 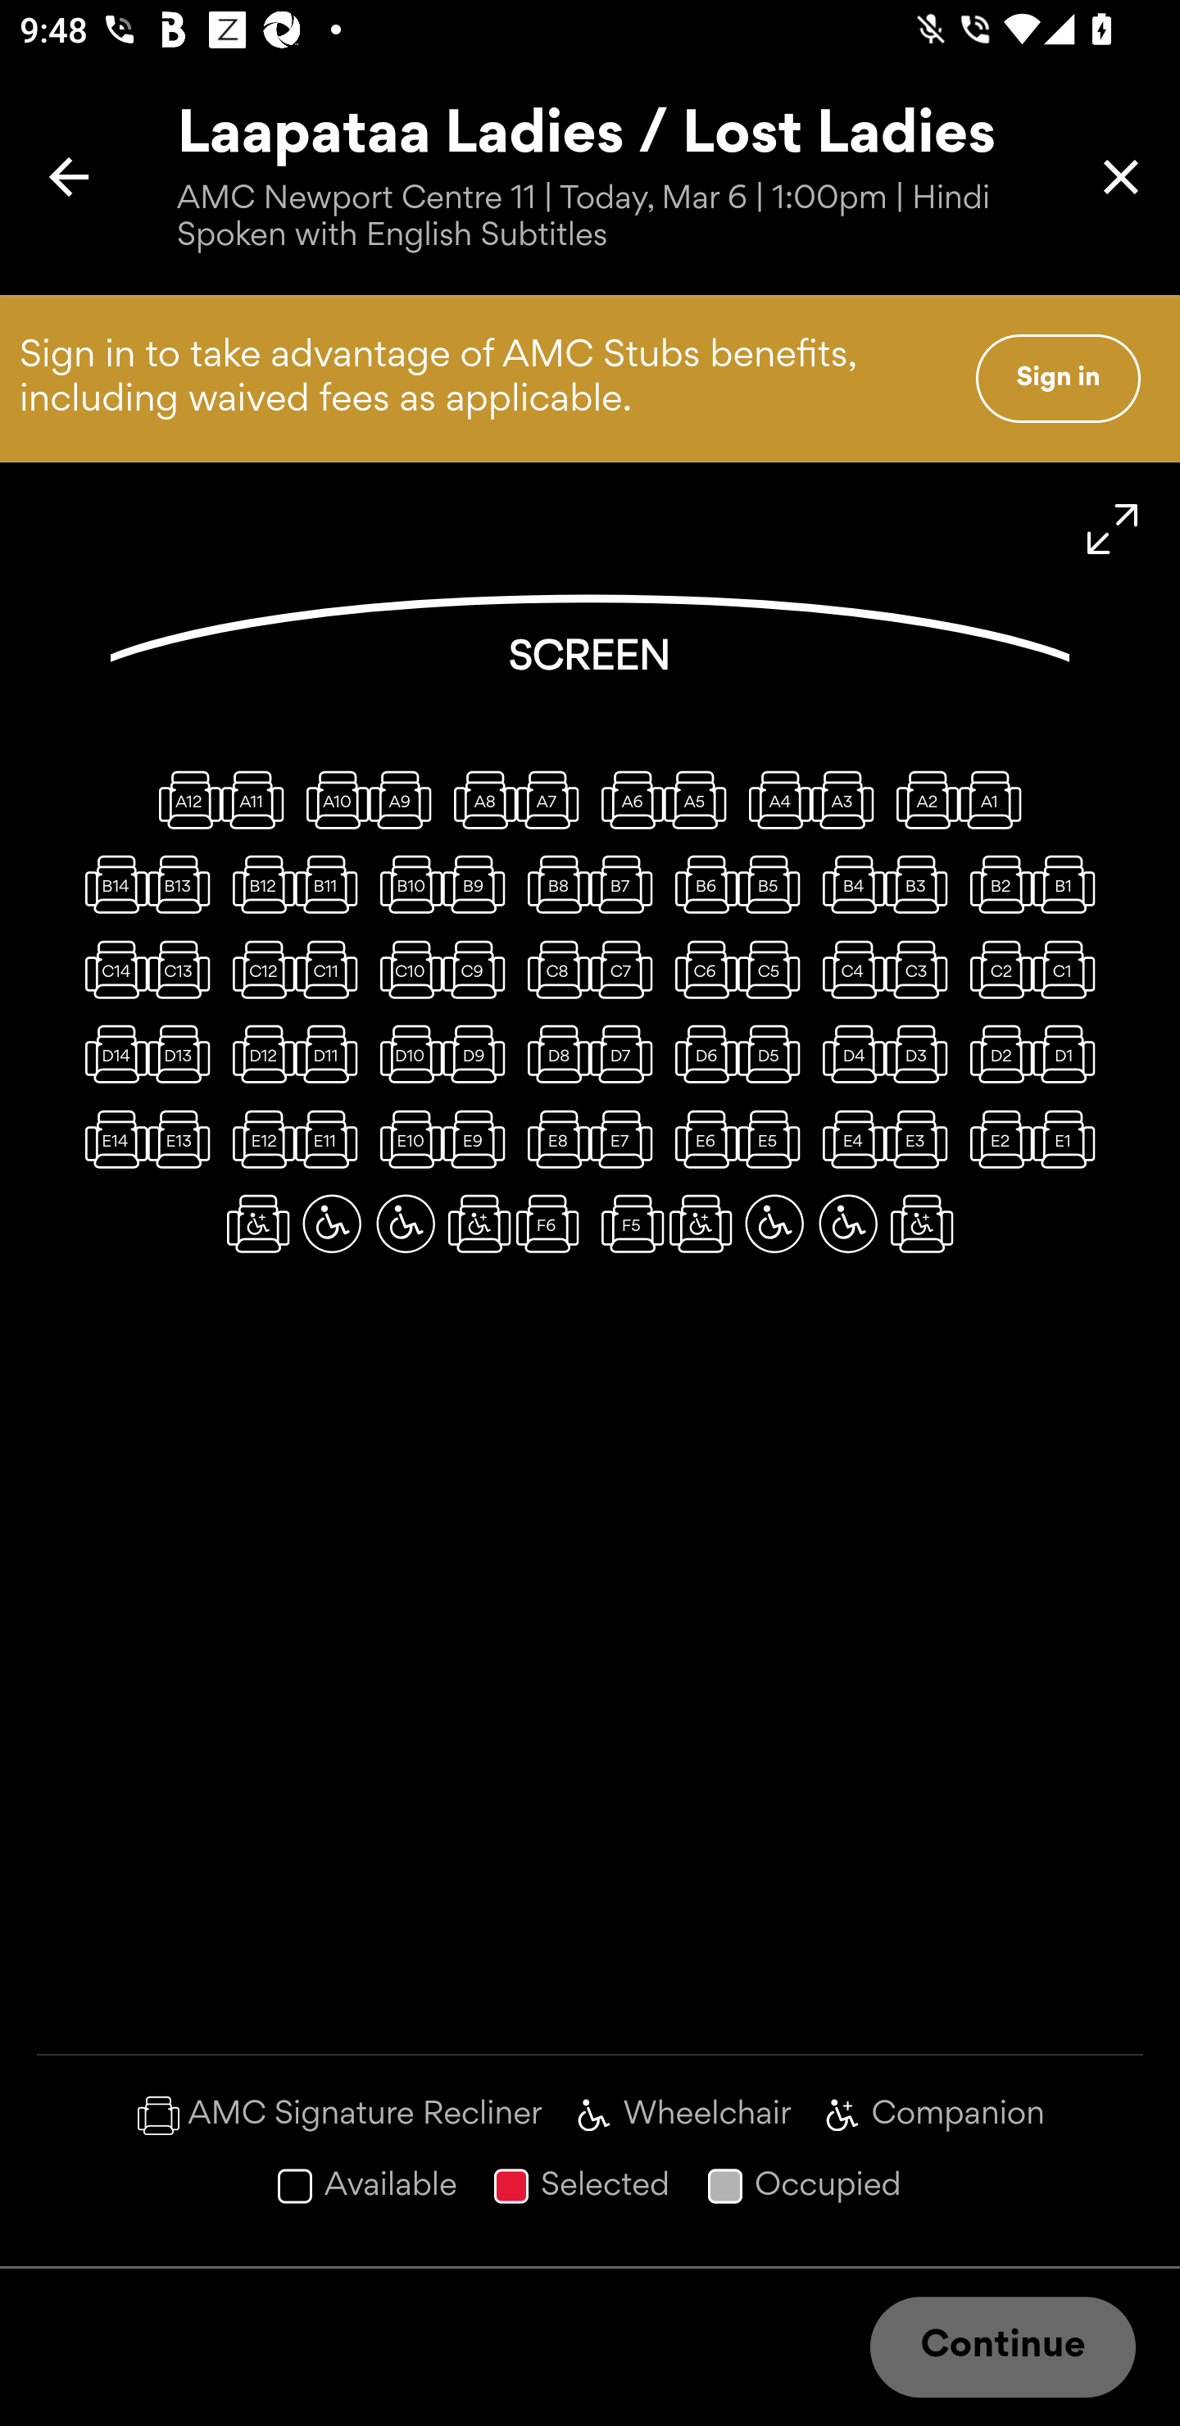 I want to click on A8, Regular seat, available, so click(x=479, y=799).